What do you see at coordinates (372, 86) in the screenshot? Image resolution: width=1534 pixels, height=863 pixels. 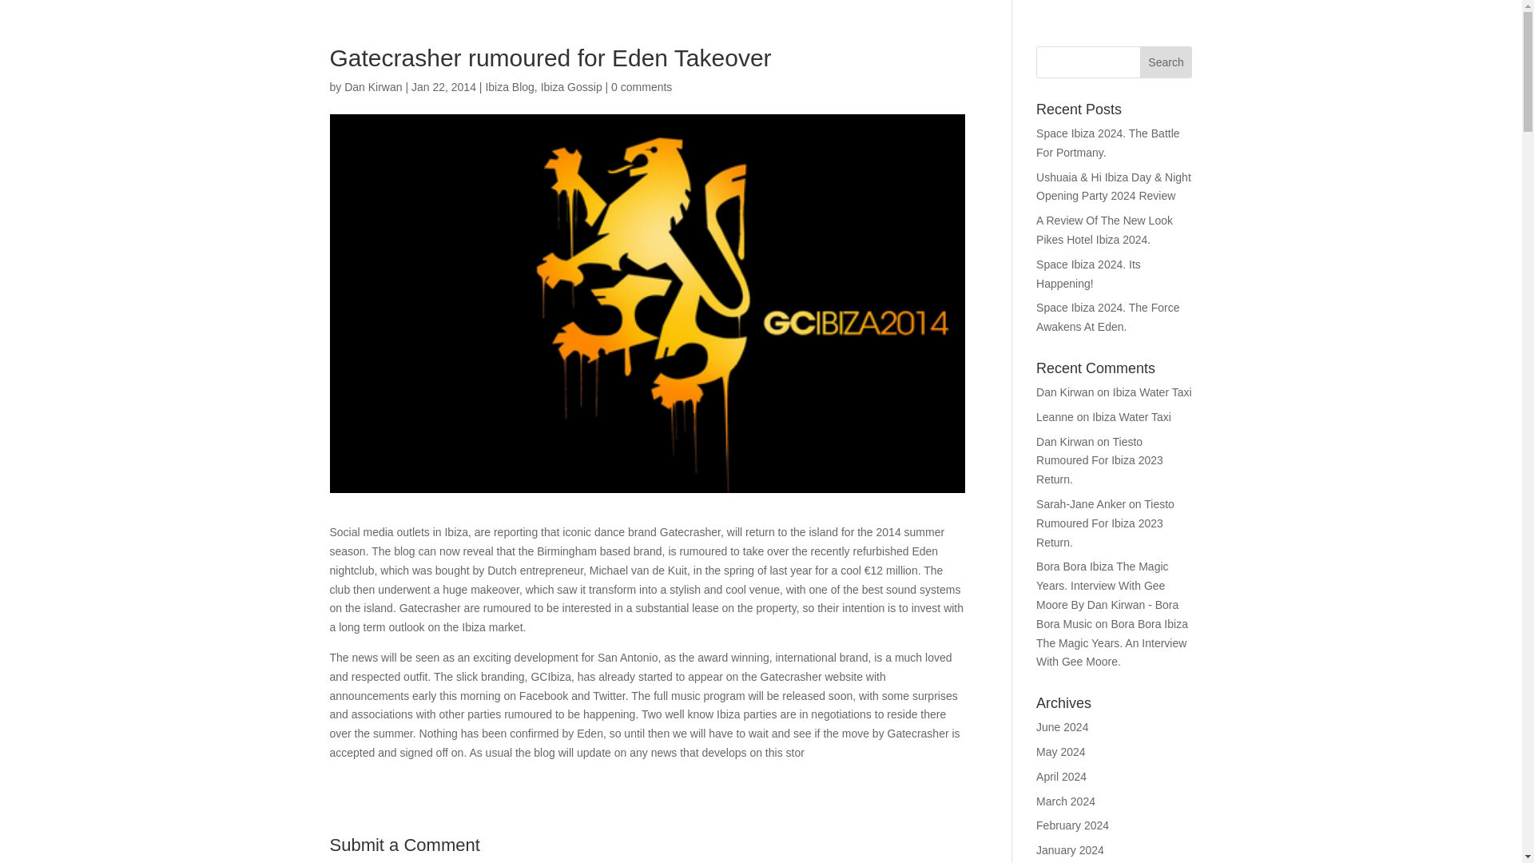 I see `Dan Kirwan` at bounding box center [372, 86].